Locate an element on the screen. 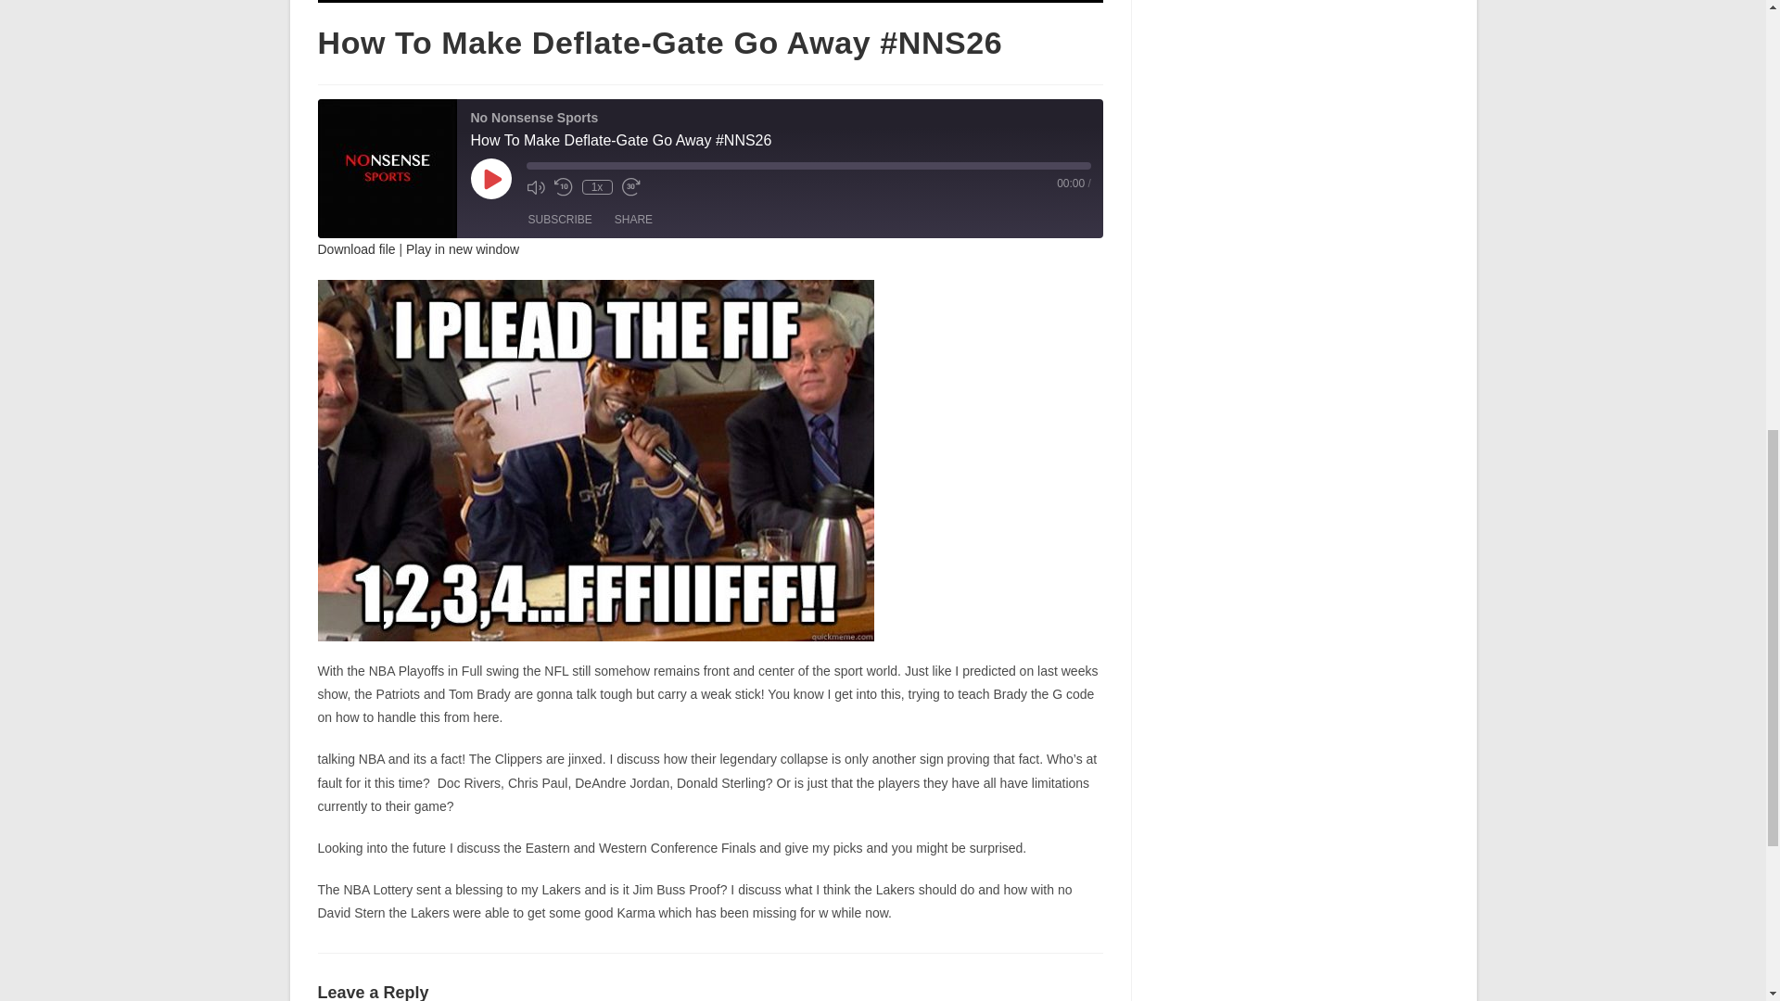 This screenshot has width=1780, height=1001. Play Episode is located at coordinates (491, 178).